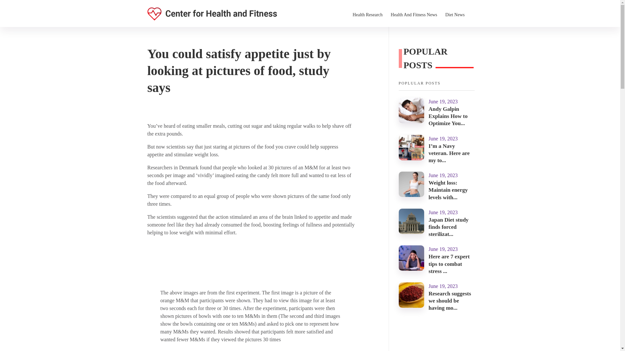 The image size is (625, 351). What do you see at coordinates (450, 301) in the screenshot?
I see `Research suggests we should be having mo...` at bounding box center [450, 301].